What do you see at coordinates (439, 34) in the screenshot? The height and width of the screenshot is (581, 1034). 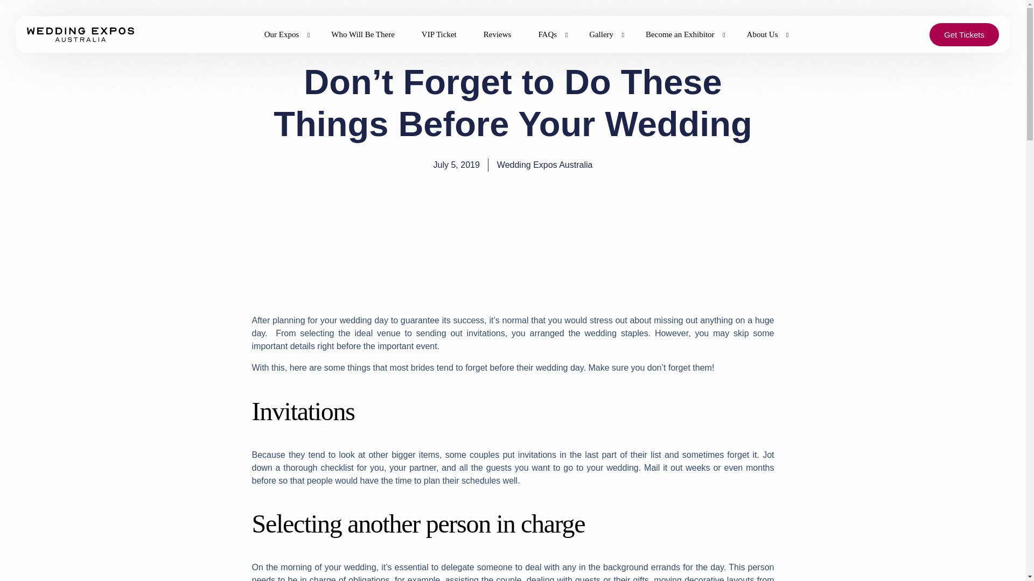 I see `VIP Ticket` at bounding box center [439, 34].